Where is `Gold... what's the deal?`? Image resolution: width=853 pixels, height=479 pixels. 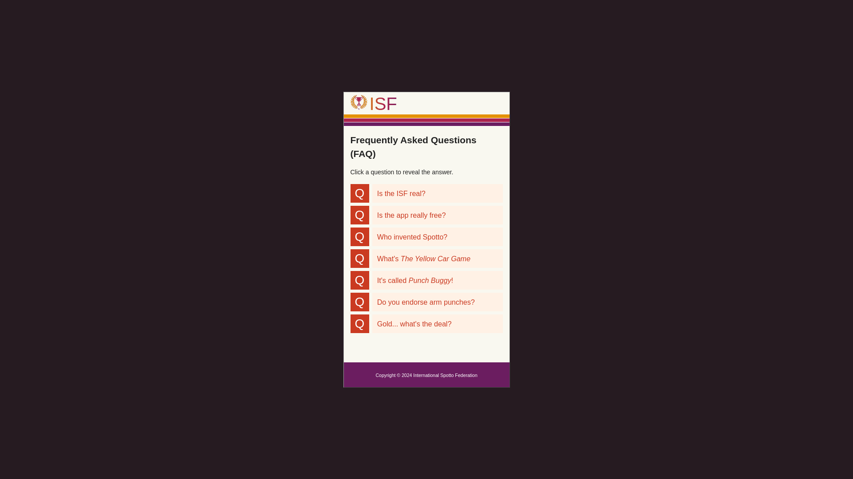
Gold... what's the deal? is located at coordinates (437, 323).